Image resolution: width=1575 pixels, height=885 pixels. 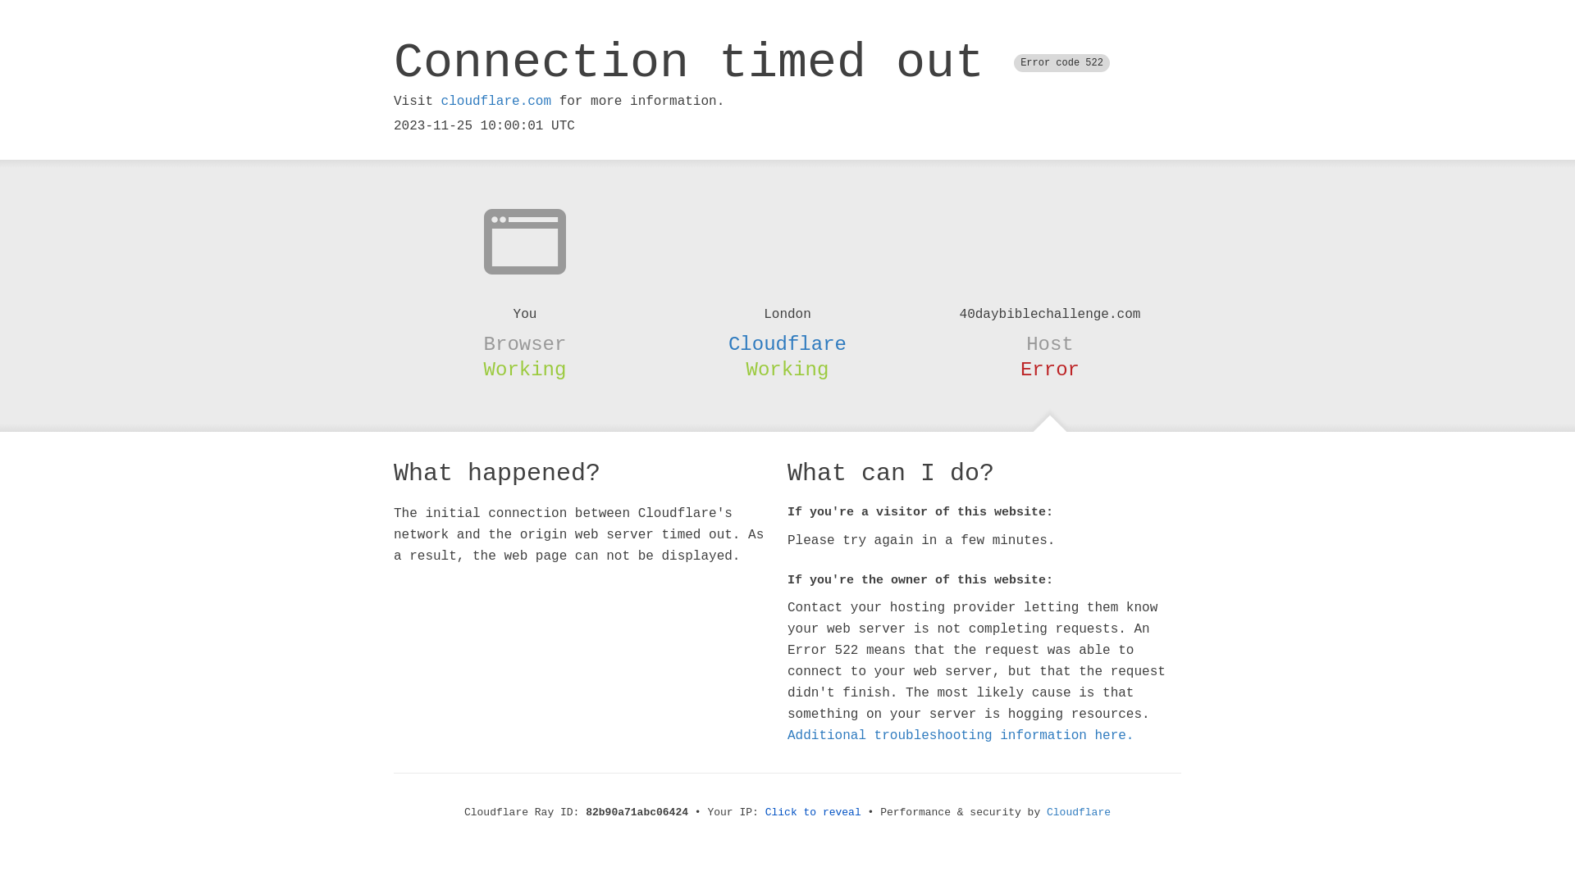 What do you see at coordinates (961, 736) in the screenshot?
I see `Additional troubleshooting information here.` at bounding box center [961, 736].